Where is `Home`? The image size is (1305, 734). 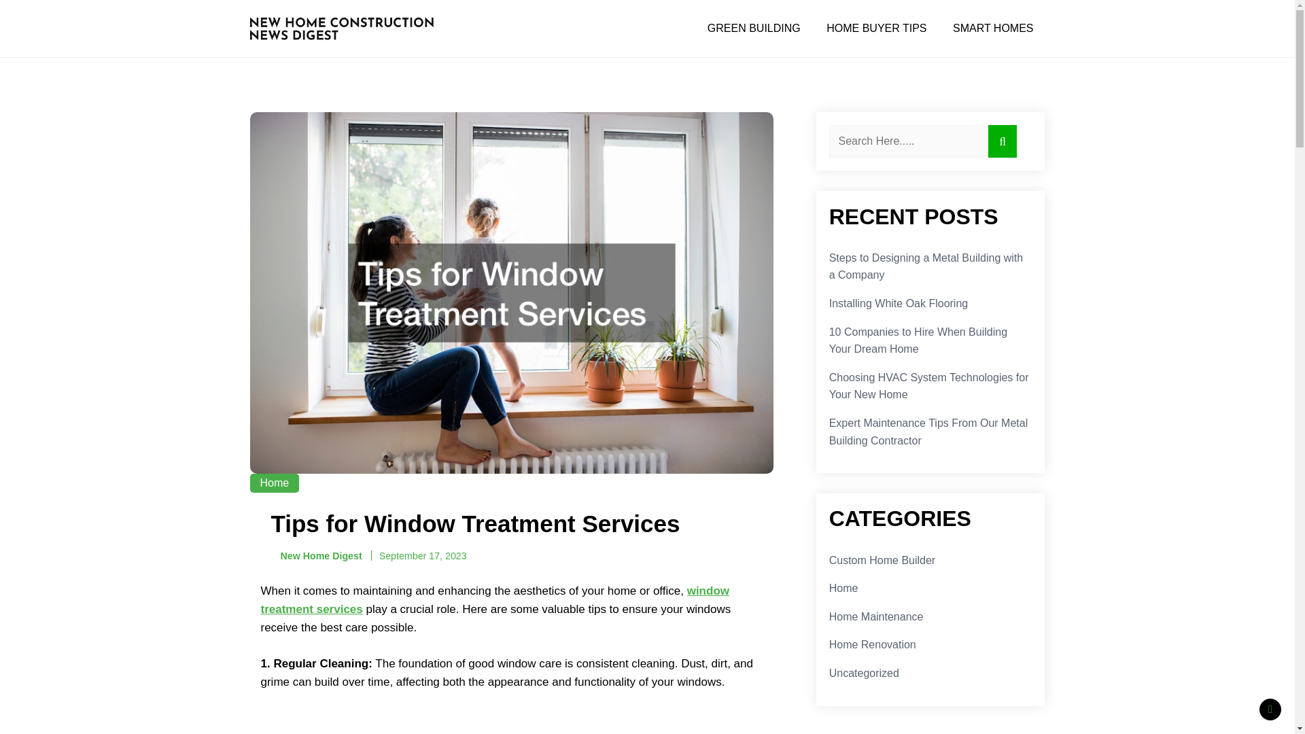
Home is located at coordinates (843, 588).